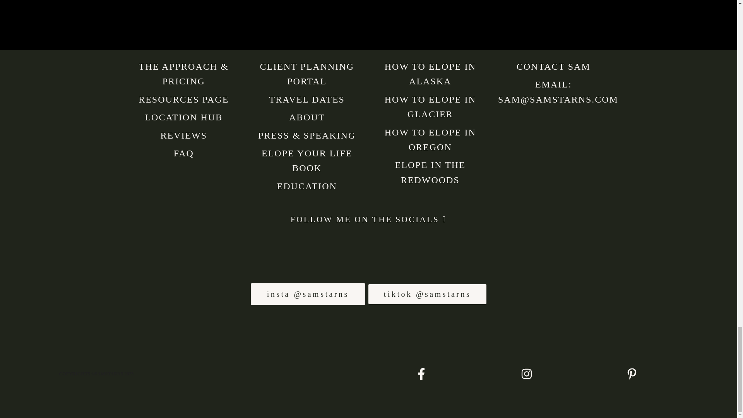 The image size is (743, 418). What do you see at coordinates (306, 99) in the screenshot?
I see `TRAVEL DATES` at bounding box center [306, 99].